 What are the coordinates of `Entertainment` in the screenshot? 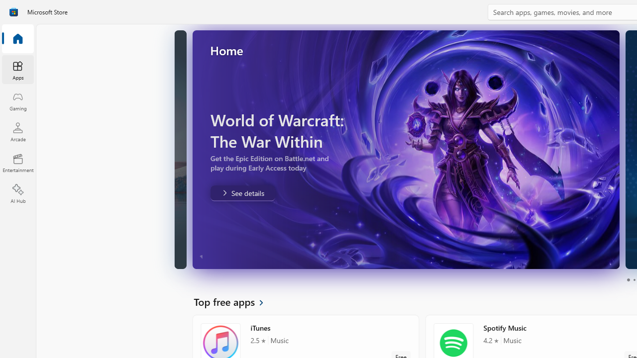 It's located at (18, 163).